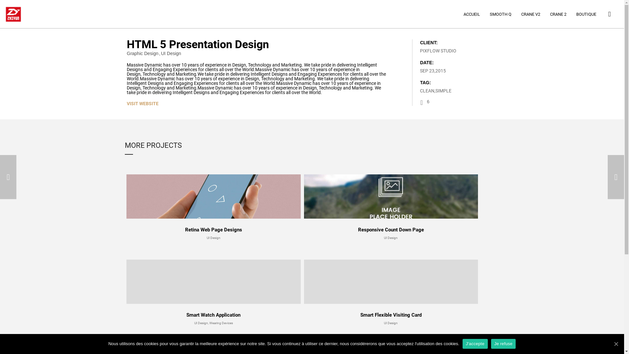 Image resolution: width=629 pixels, height=354 pixels. Describe the element at coordinates (472, 14) in the screenshot. I see `ACCUEIL` at that location.